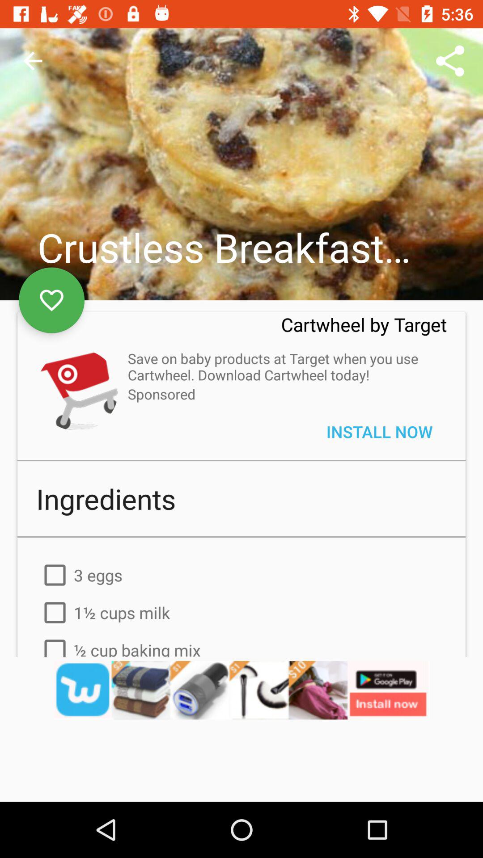  Describe the element at coordinates (52, 300) in the screenshot. I see `toggle favorite` at that location.